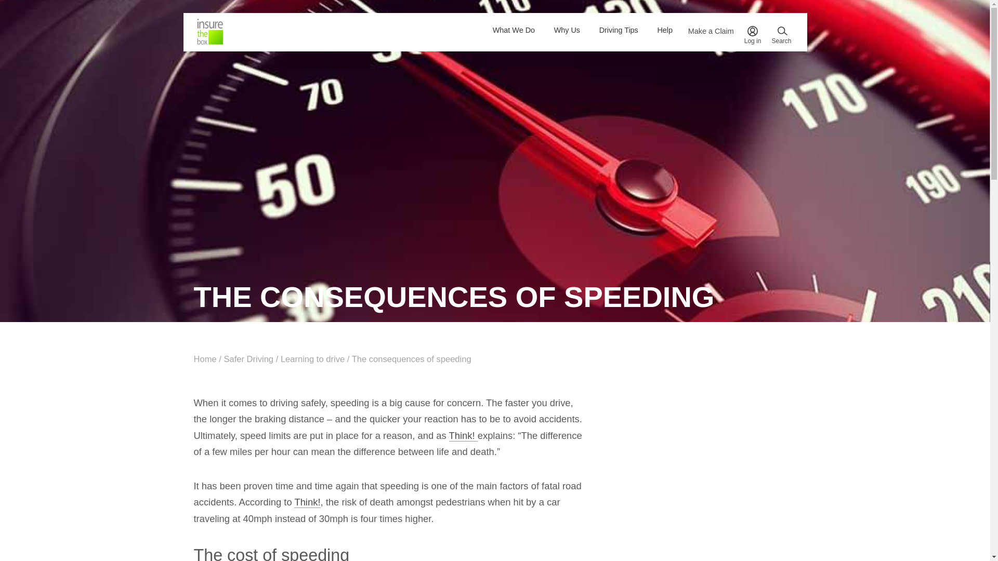  Describe the element at coordinates (665, 30) in the screenshot. I see `Help` at that location.